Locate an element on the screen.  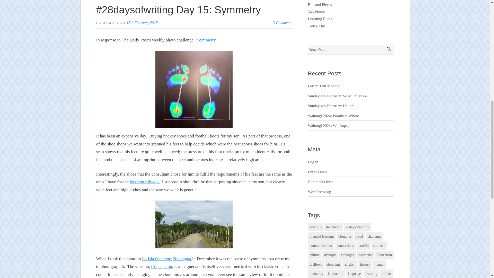
Search is located at coordinates (386, 49).